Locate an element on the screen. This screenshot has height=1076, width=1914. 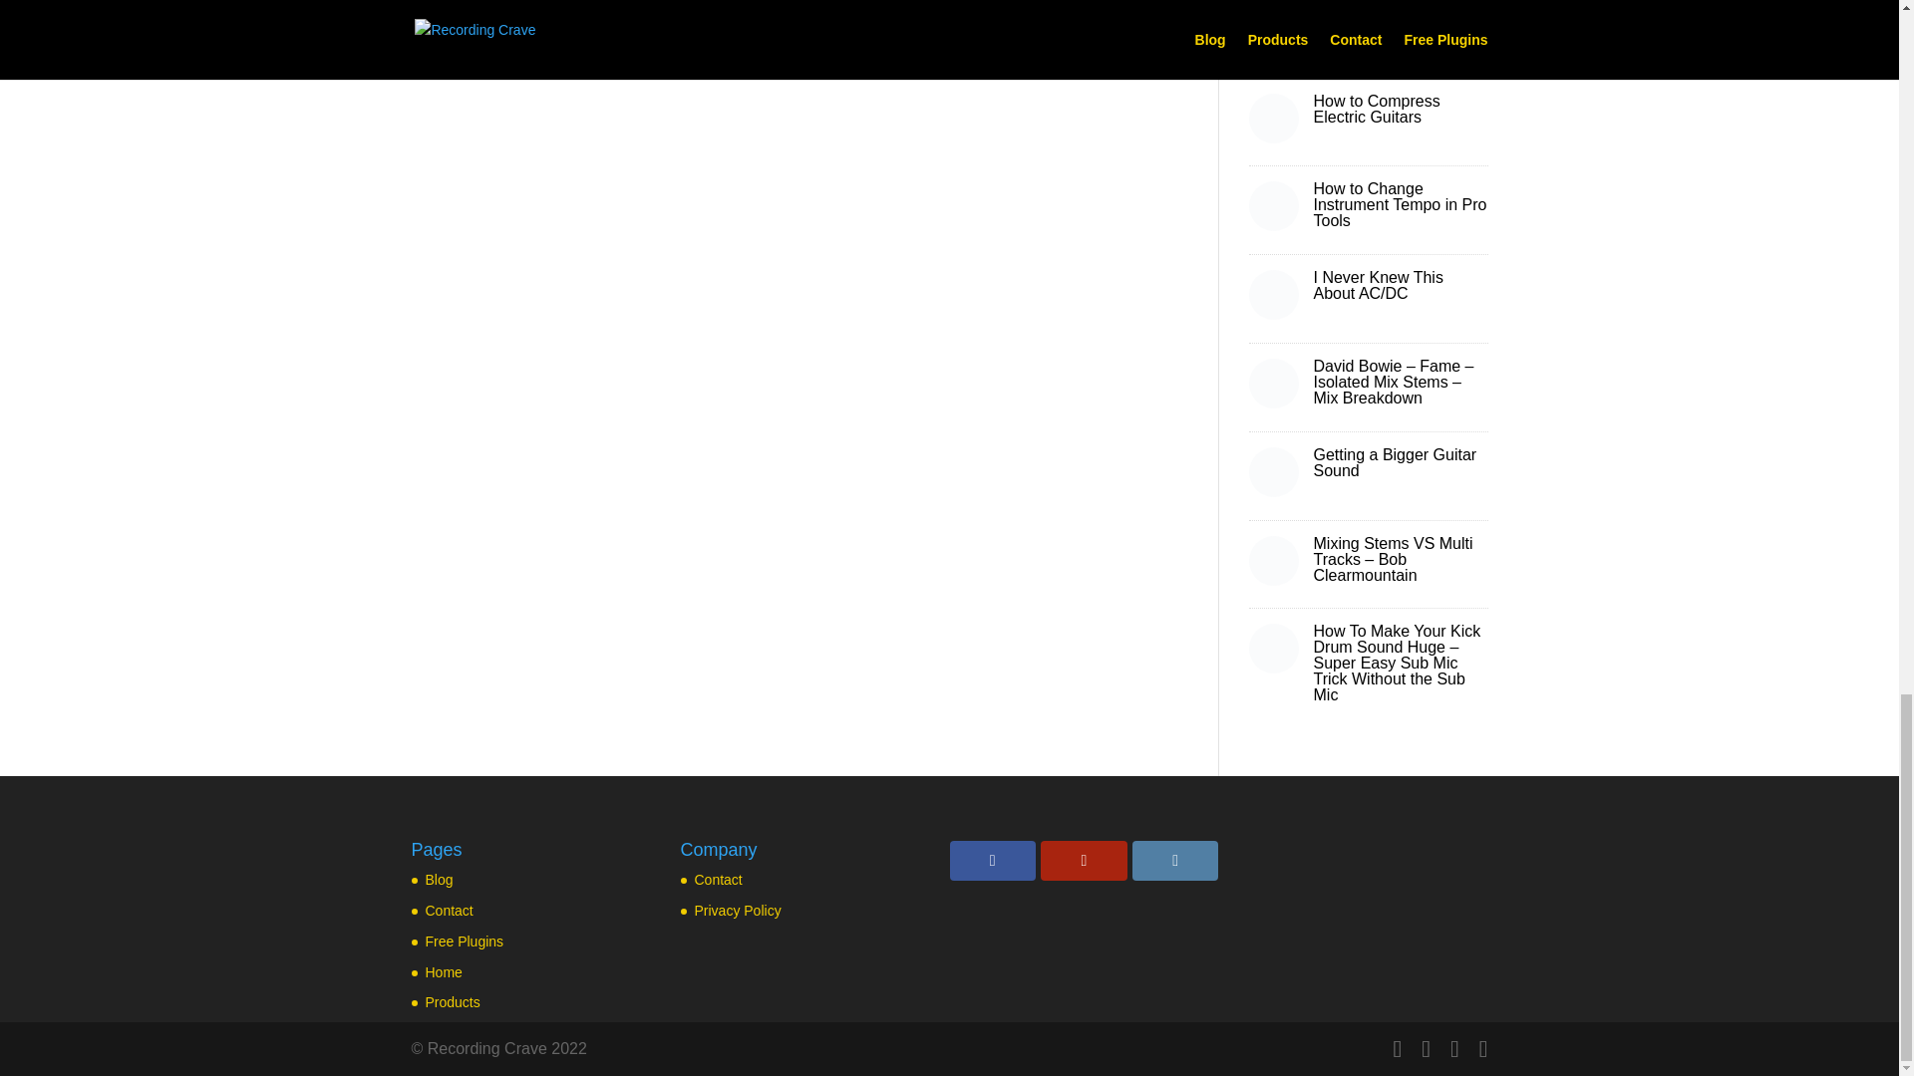
Contact is located at coordinates (449, 911).